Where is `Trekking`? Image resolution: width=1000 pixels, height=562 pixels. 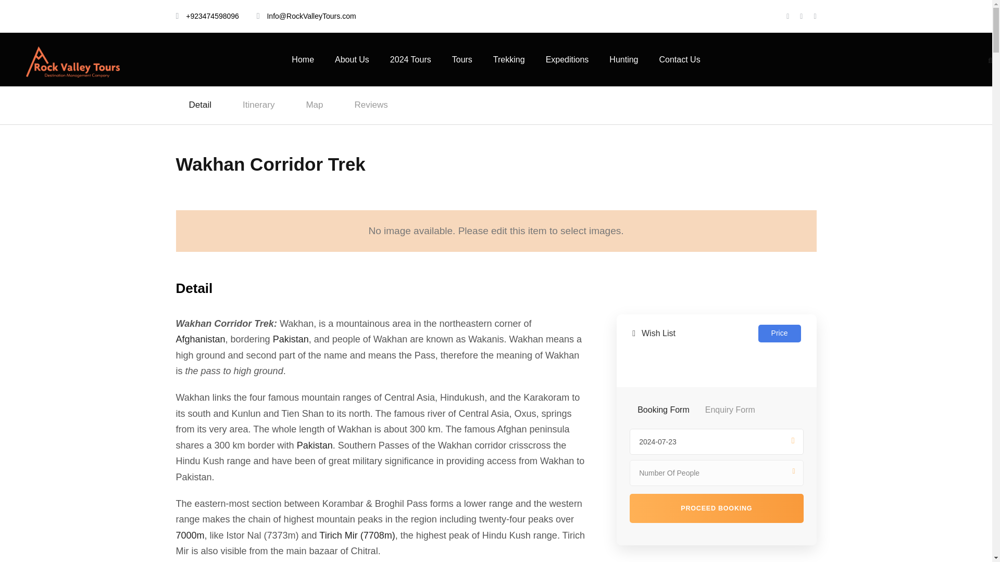
Trekking is located at coordinates (509, 70).